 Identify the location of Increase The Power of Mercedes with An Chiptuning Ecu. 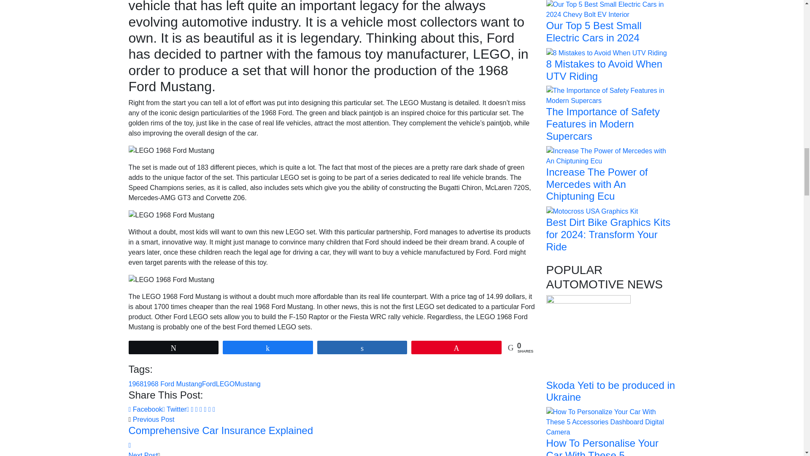
(610, 155).